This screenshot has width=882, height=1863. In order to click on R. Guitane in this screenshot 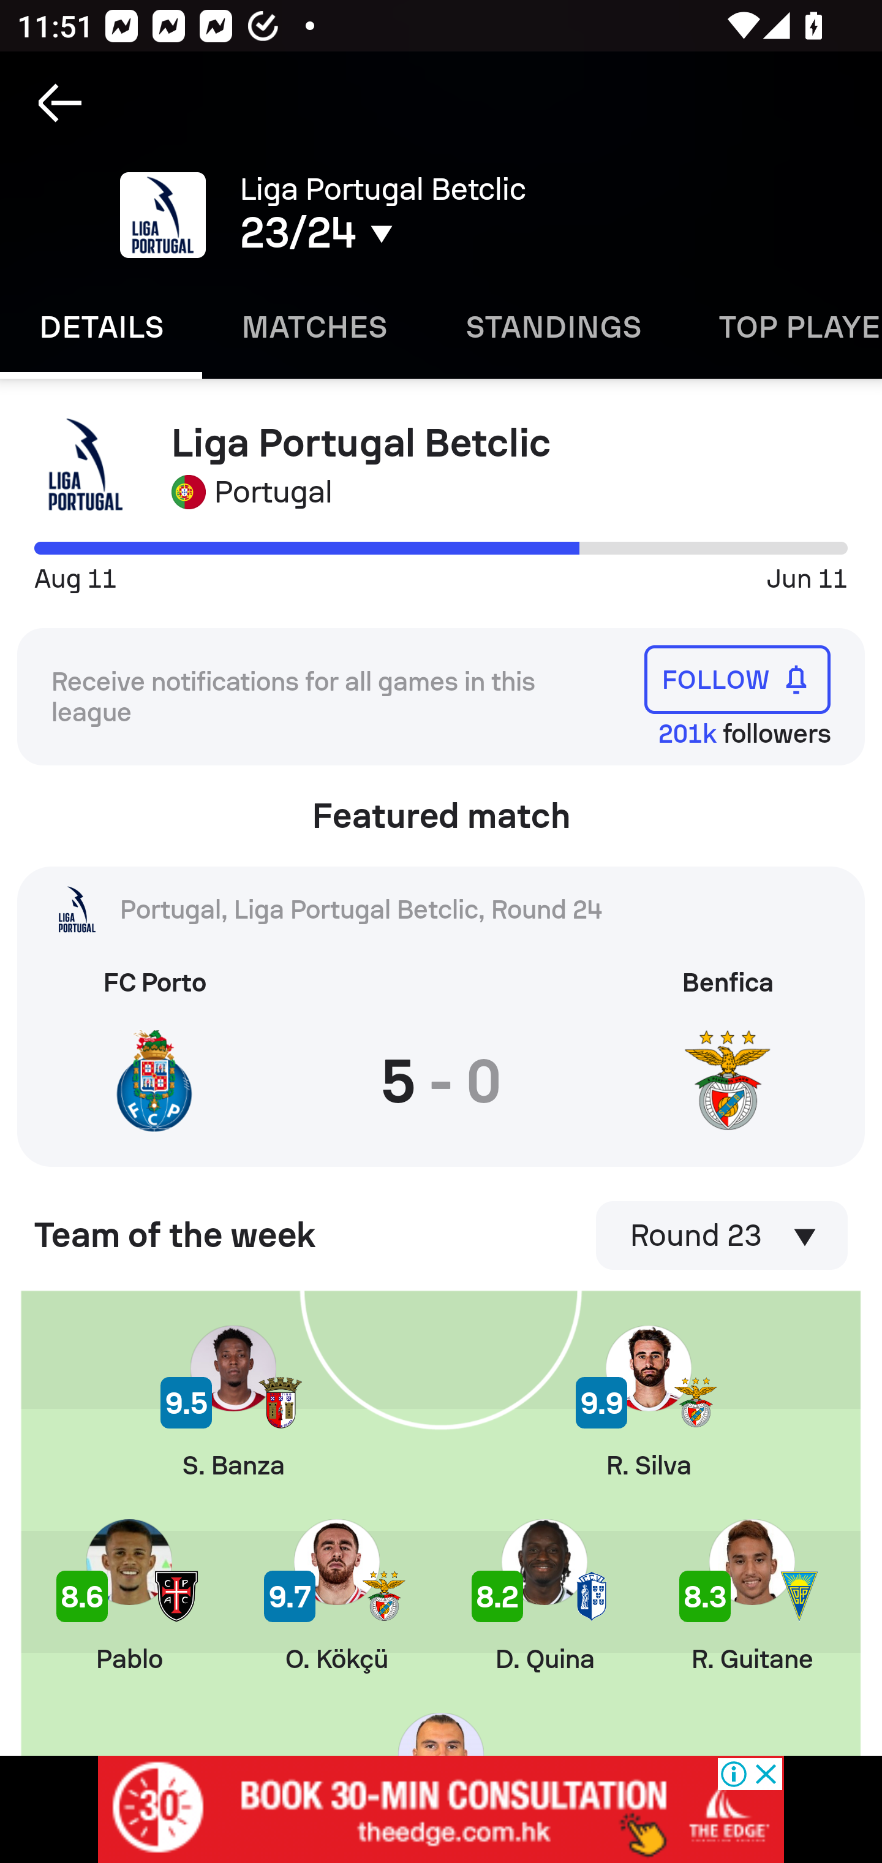, I will do `click(752, 1596)`.